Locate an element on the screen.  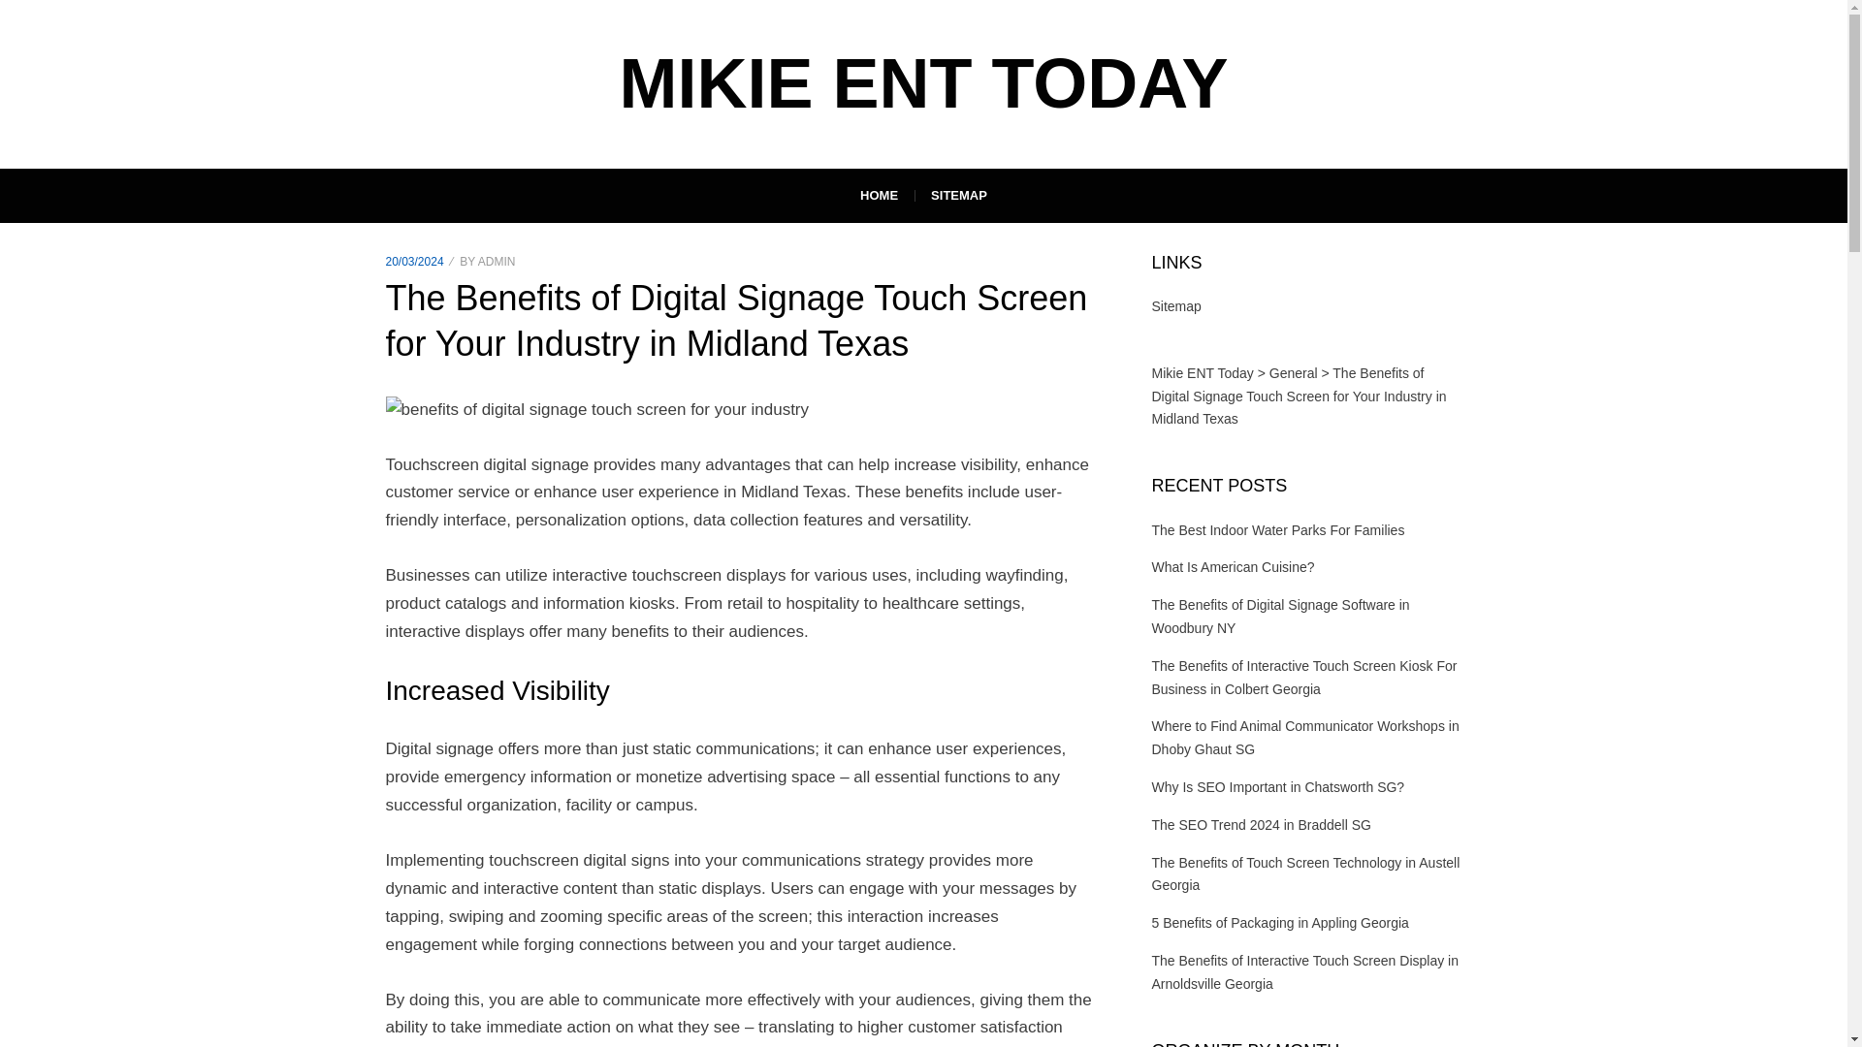
The Benefits of Digital Signage Software in Woodbury NY is located at coordinates (1280, 616).